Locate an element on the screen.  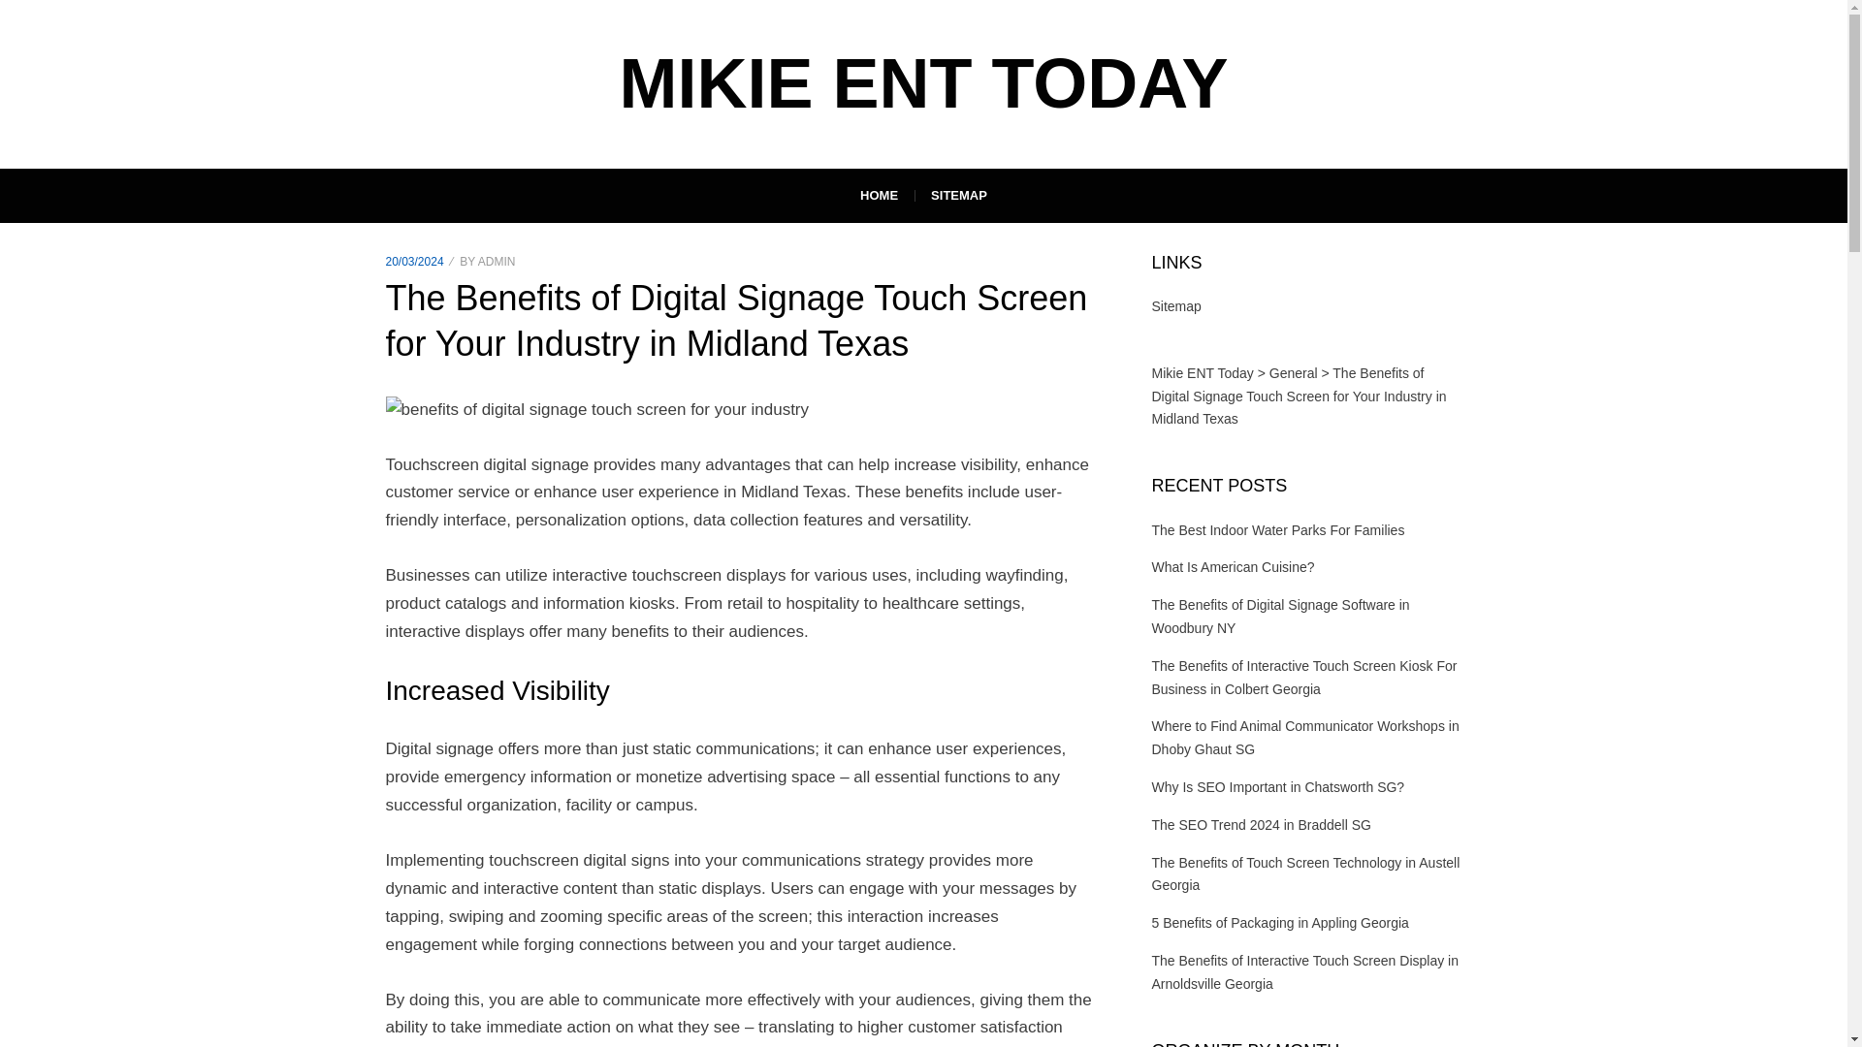
The Benefits of Digital Signage Software in Woodbury NY is located at coordinates (1280, 616).